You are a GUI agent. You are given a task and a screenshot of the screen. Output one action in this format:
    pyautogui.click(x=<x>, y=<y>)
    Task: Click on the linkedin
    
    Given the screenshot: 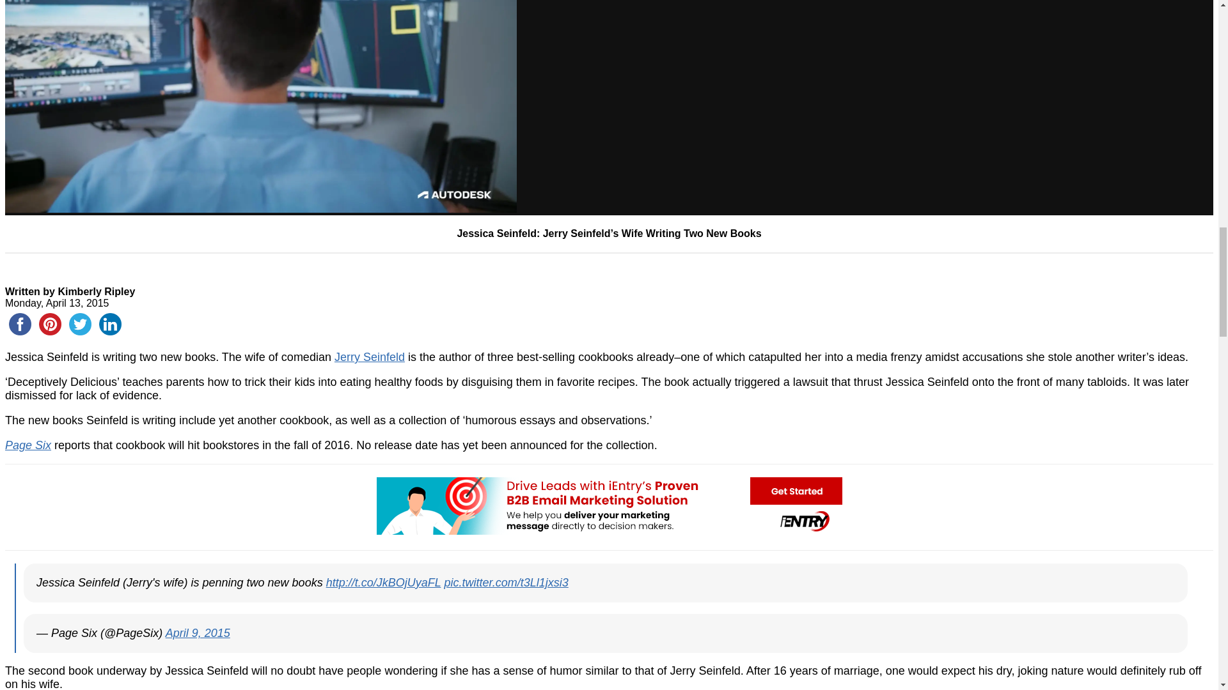 What is the action you would take?
    pyautogui.click(x=110, y=324)
    